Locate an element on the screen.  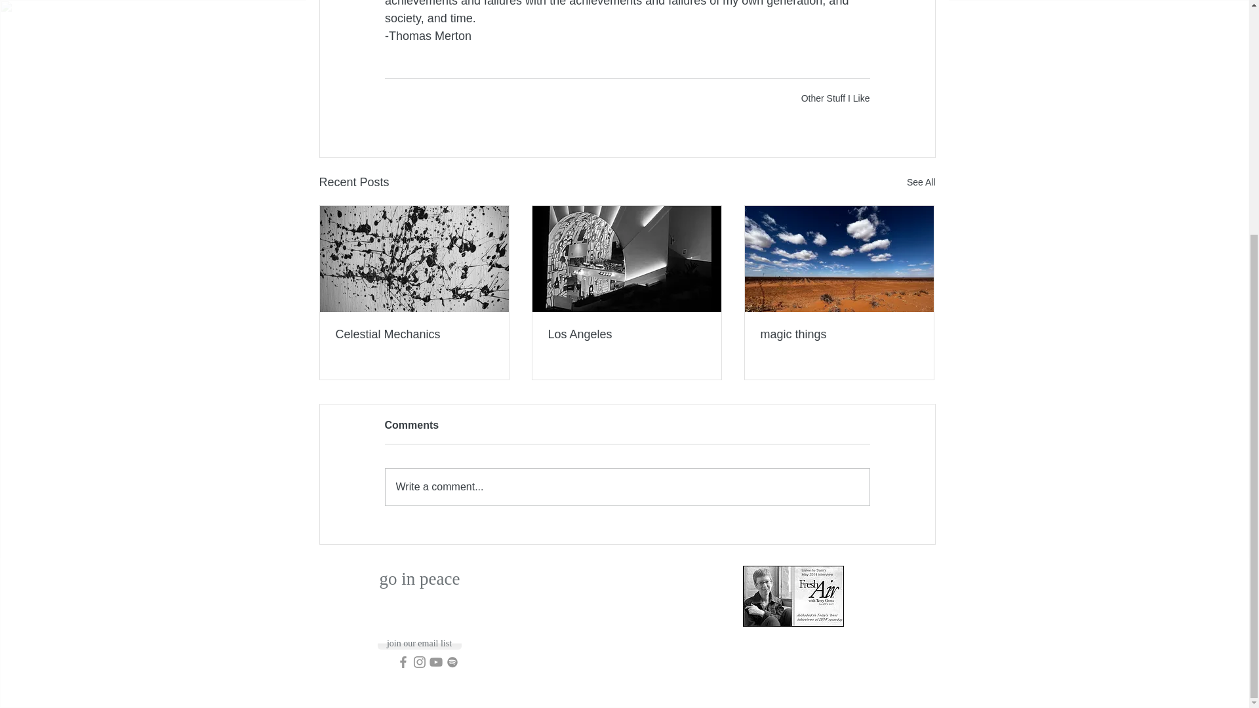
Los Angeles is located at coordinates (626, 334).